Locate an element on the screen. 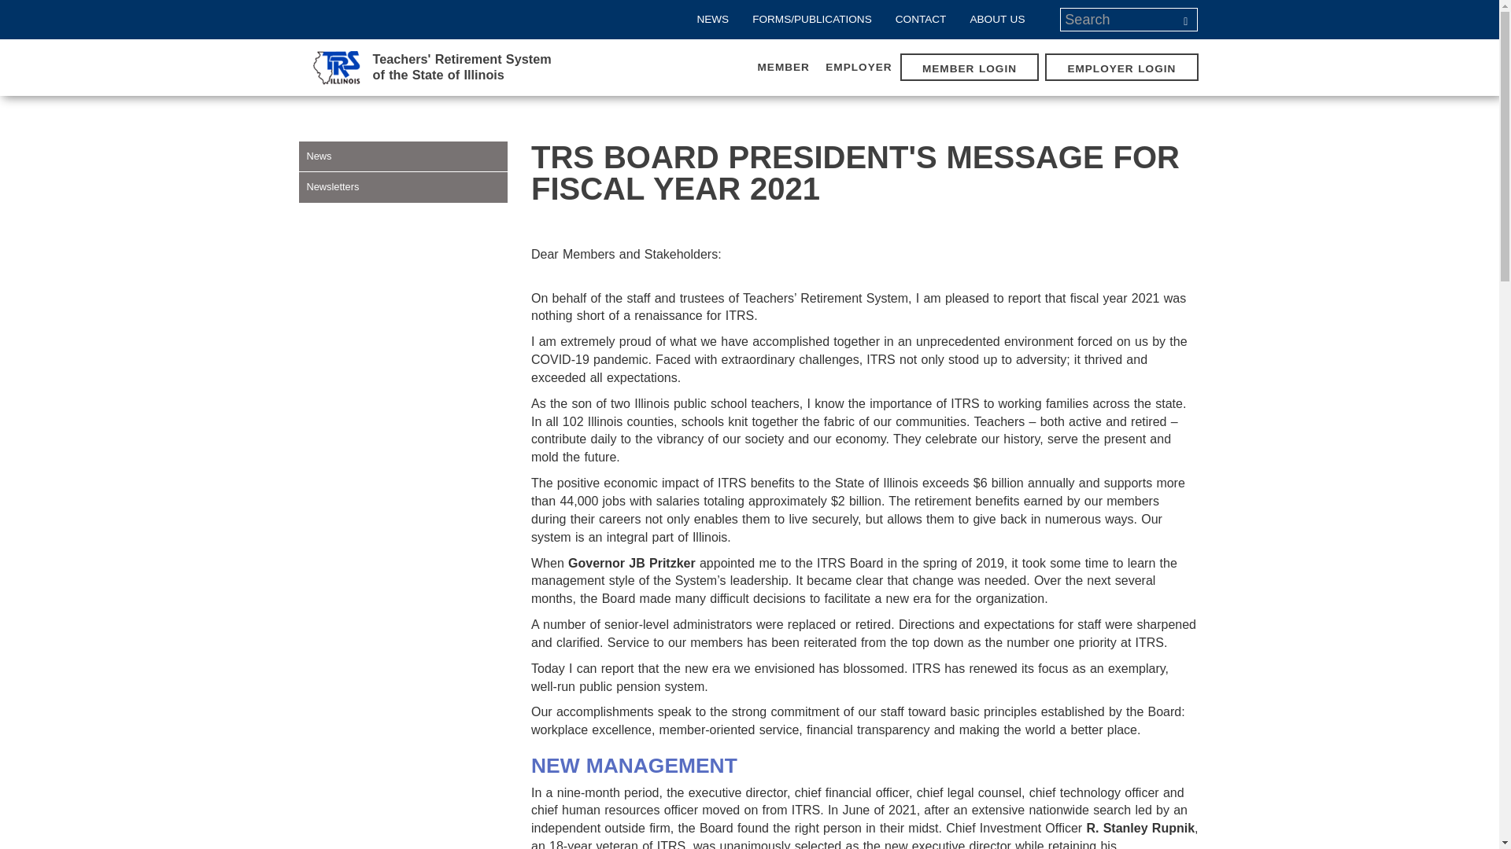  EMPLOYER LOGIN is located at coordinates (921, 19).